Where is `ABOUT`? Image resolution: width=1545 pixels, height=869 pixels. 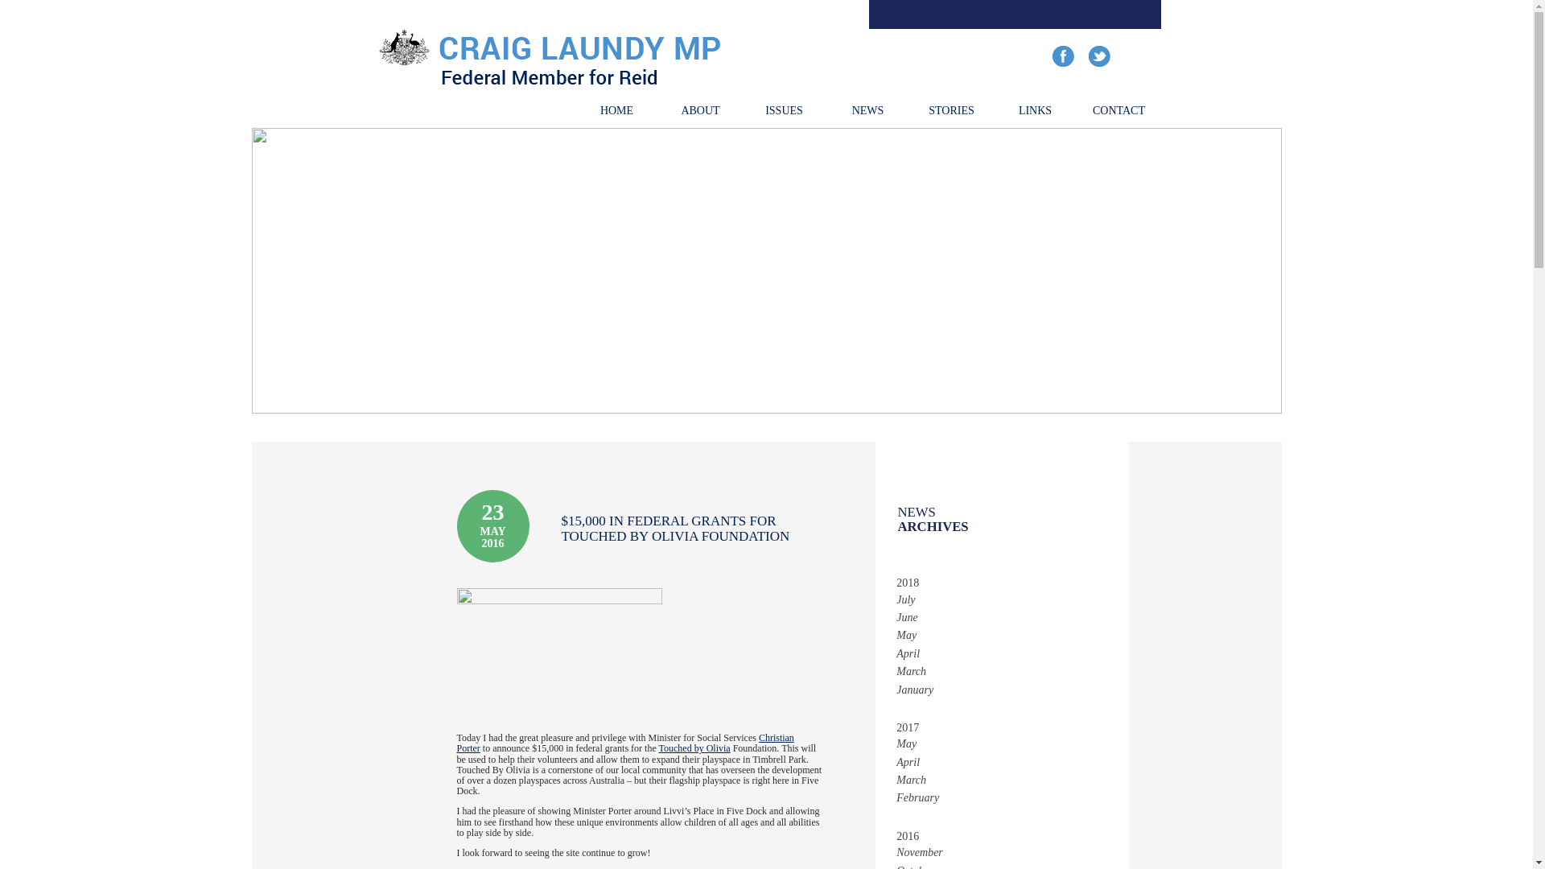
ABOUT is located at coordinates (699, 109).